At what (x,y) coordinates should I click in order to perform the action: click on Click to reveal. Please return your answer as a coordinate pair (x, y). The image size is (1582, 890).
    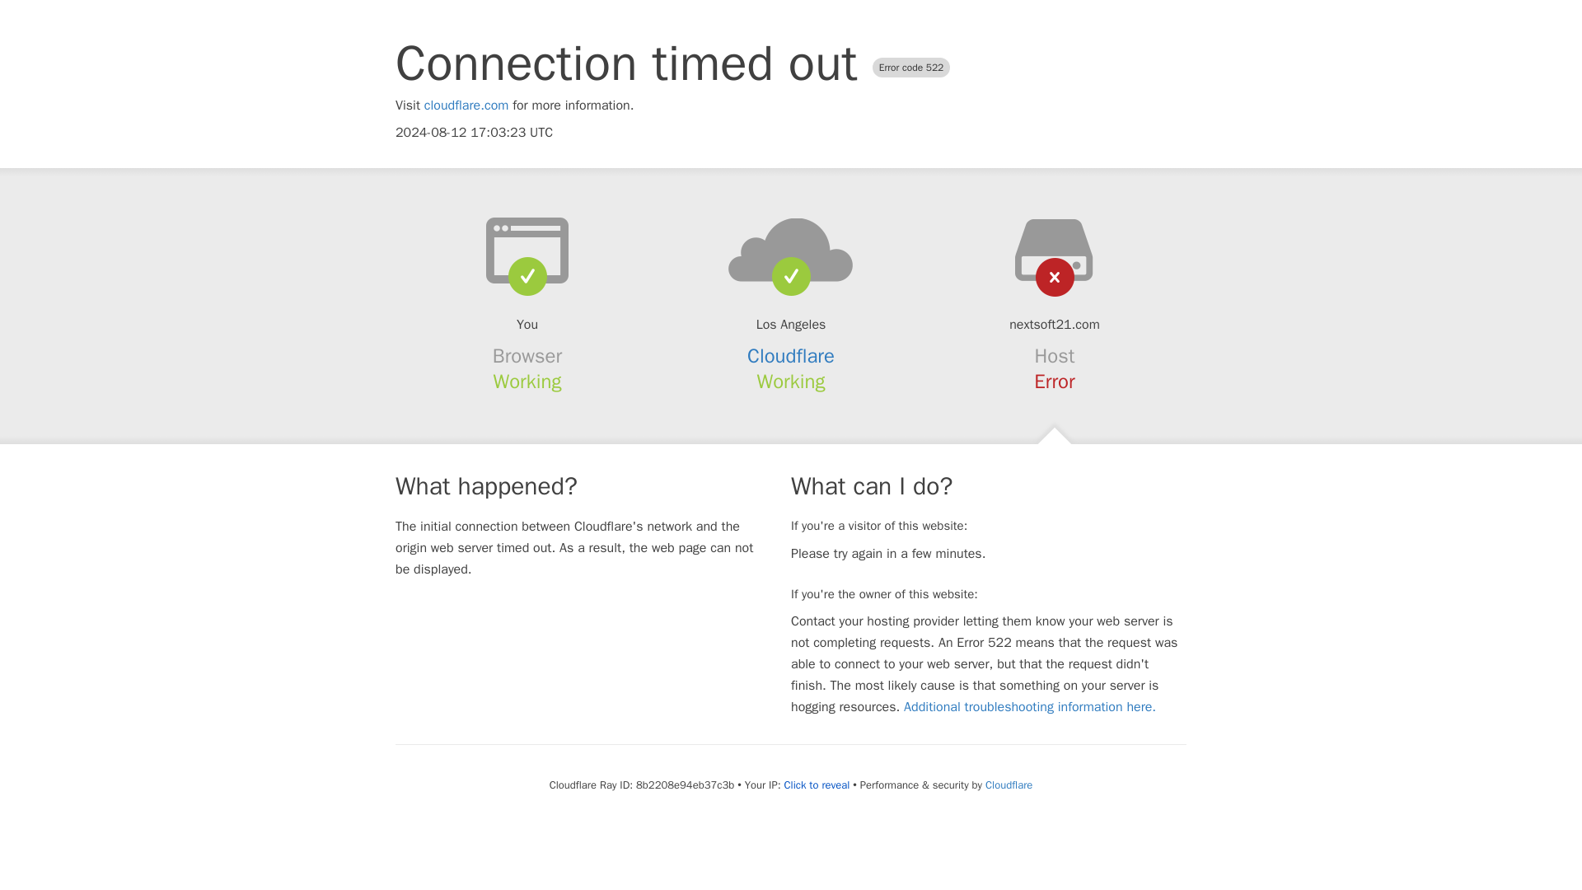
    Looking at the image, I should click on (816, 785).